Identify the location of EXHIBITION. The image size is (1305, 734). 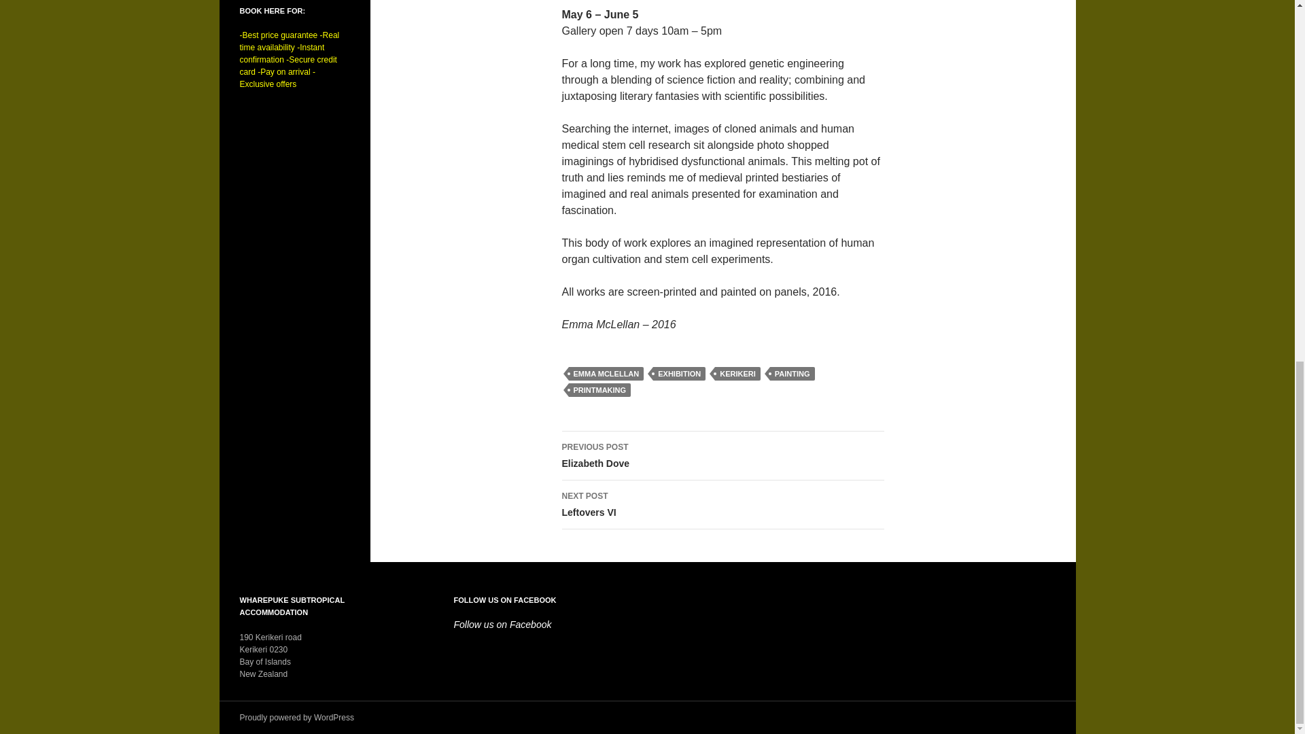
(680, 374).